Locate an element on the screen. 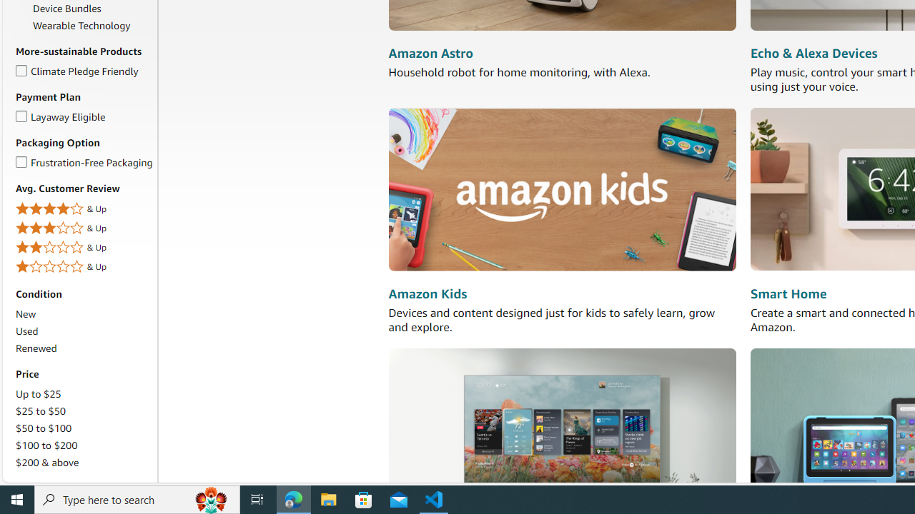 This screenshot has width=915, height=514. Device Bundles is located at coordinates (93, 9).